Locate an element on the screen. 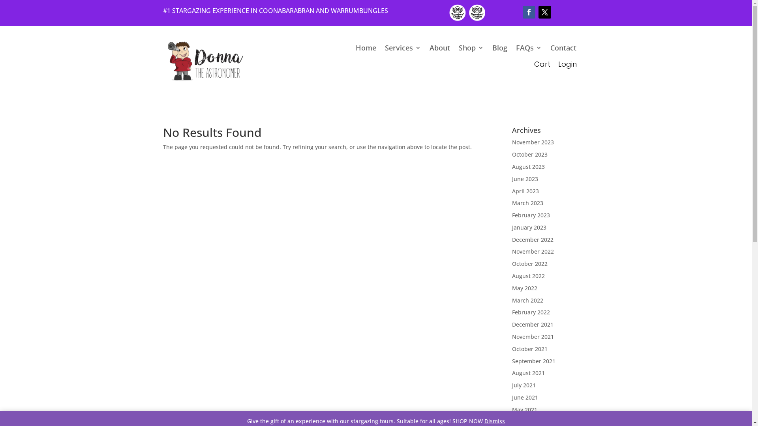 Image resolution: width=758 pixels, height=426 pixels. March 2022 is located at coordinates (527, 301).